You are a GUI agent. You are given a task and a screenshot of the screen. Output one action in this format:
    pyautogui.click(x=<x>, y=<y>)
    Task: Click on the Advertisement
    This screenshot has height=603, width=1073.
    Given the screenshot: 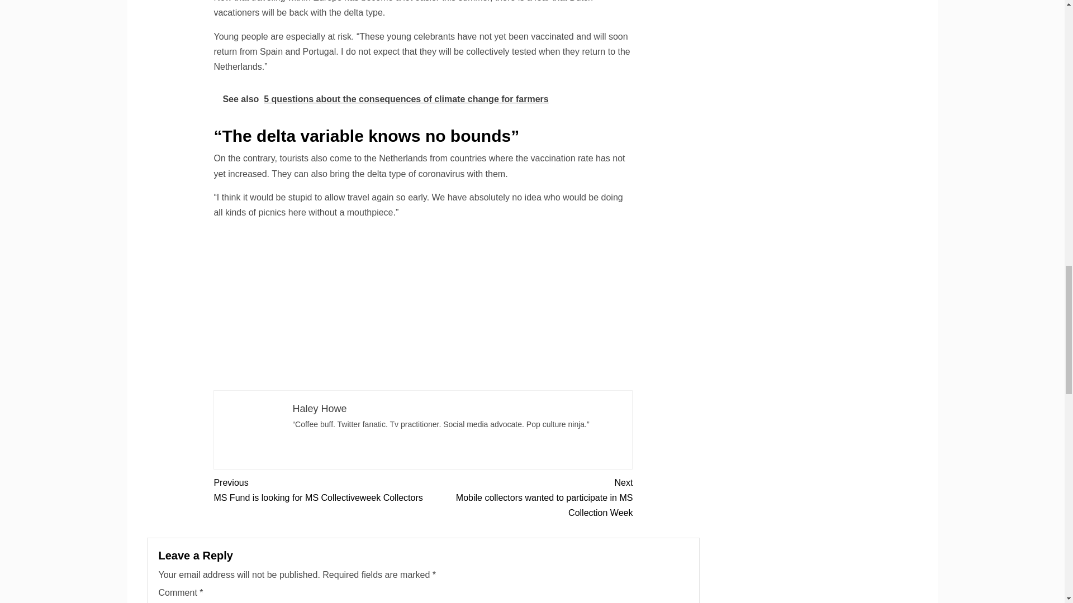 What is the action you would take?
    pyautogui.click(x=318, y=490)
    